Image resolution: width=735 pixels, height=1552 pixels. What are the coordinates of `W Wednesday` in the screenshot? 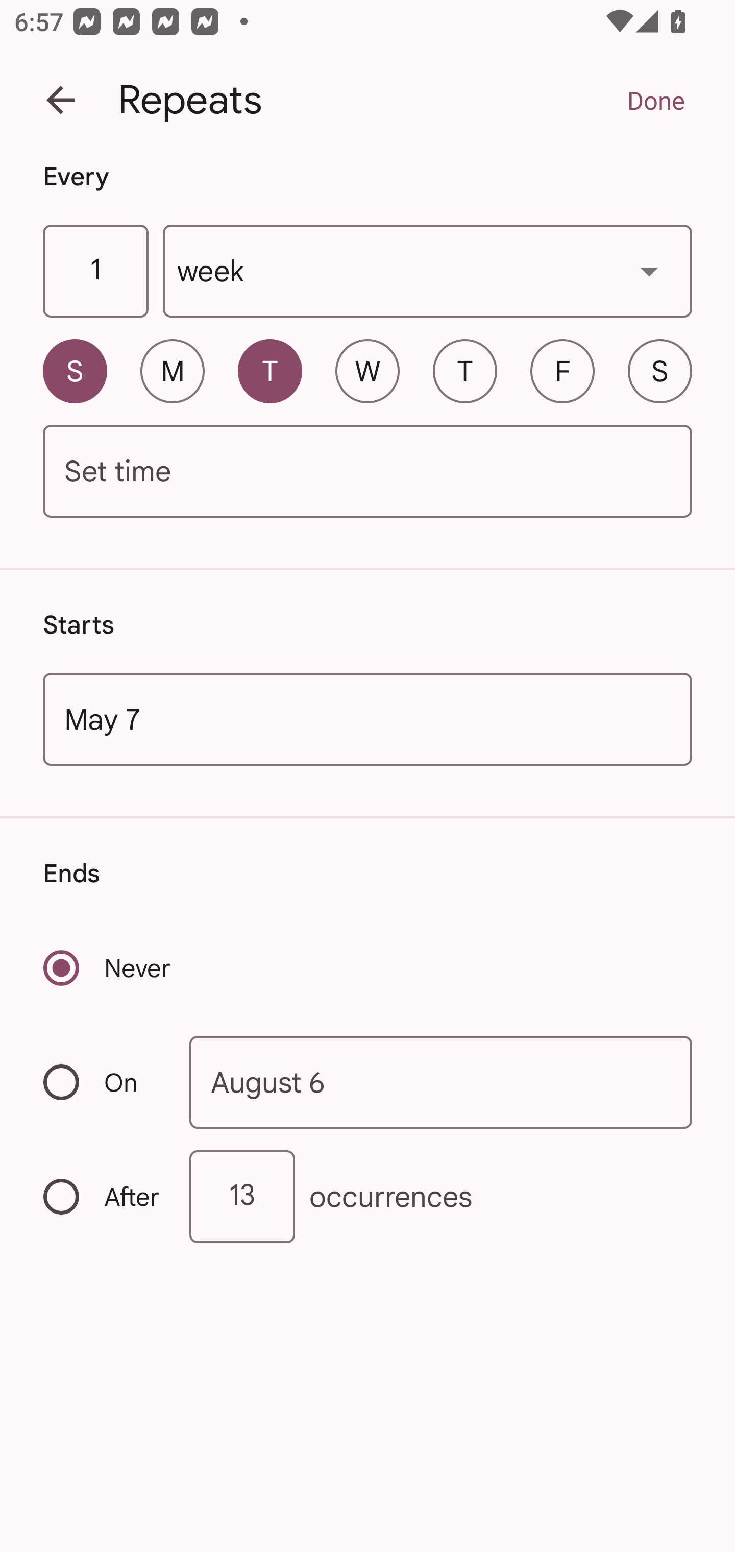 It's located at (367, 371).